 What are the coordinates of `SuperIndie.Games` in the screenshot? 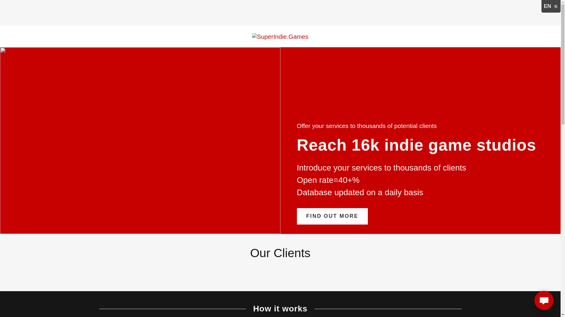 It's located at (280, 36).